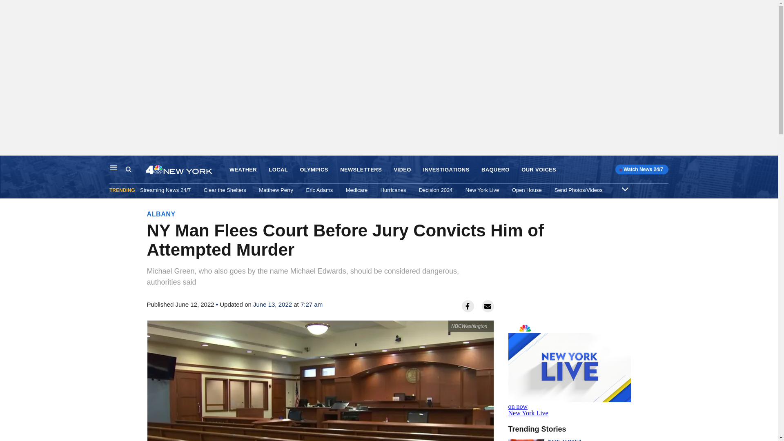  What do you see at coordinates (393, 190) in the screenshot?
I see `Main Navigation` at bounding box center [393, 190].